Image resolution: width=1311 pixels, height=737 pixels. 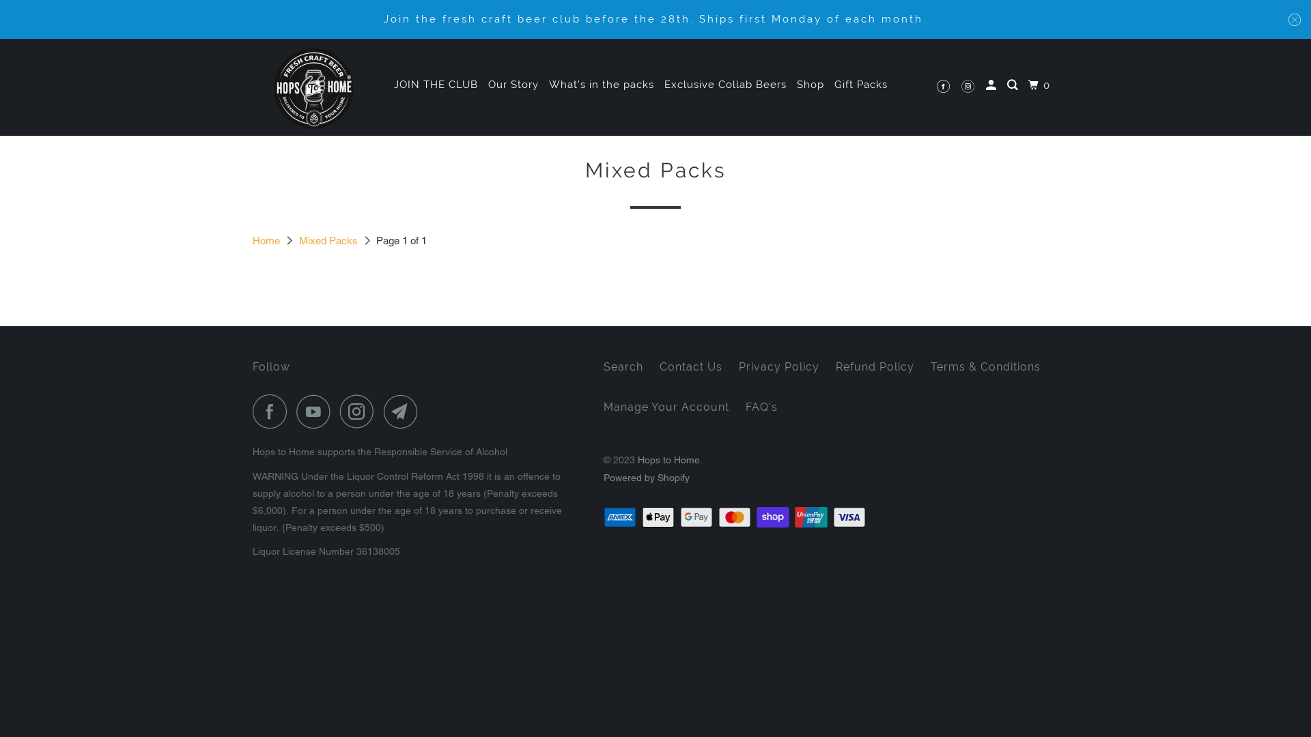 What do you see at coordinates (361, 411) in the screenshot?
I see `Hops to Home on Instagram` at bounding box center [361, 411].